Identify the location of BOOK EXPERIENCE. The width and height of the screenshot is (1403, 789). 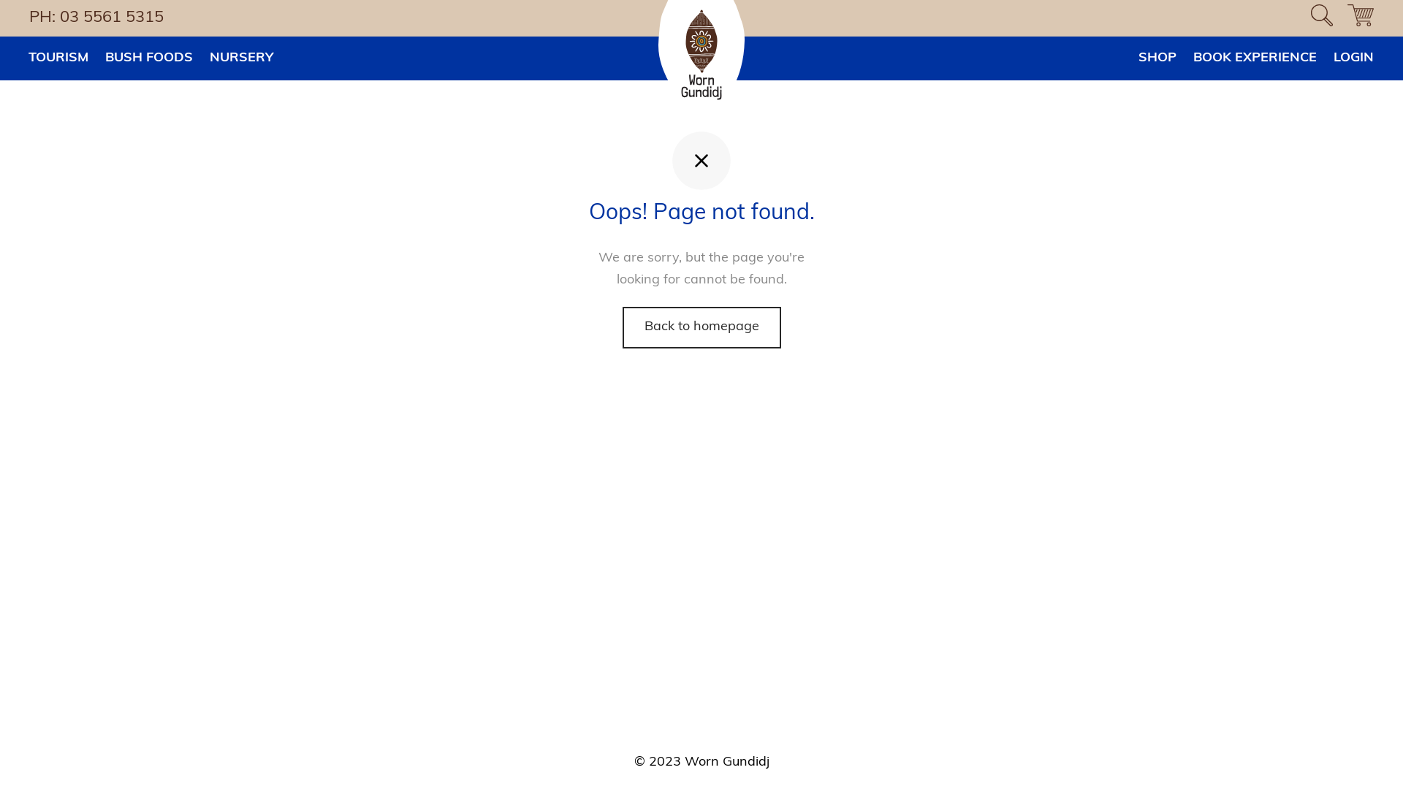
(1255, 58).